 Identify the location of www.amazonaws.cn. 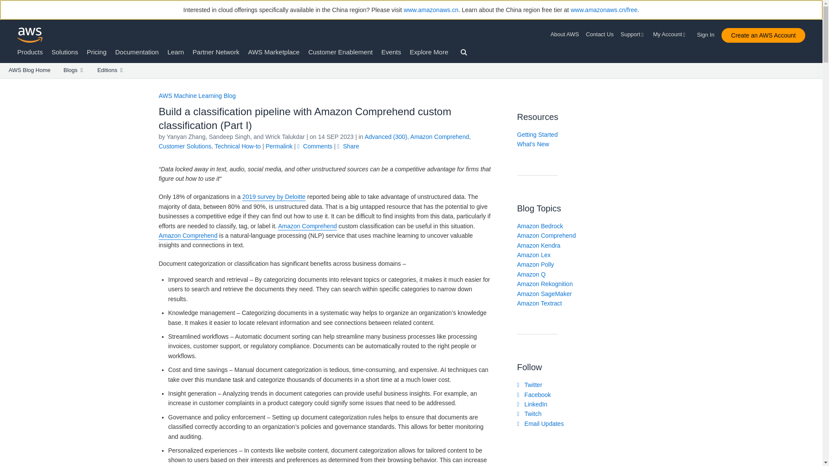
(431, 10).